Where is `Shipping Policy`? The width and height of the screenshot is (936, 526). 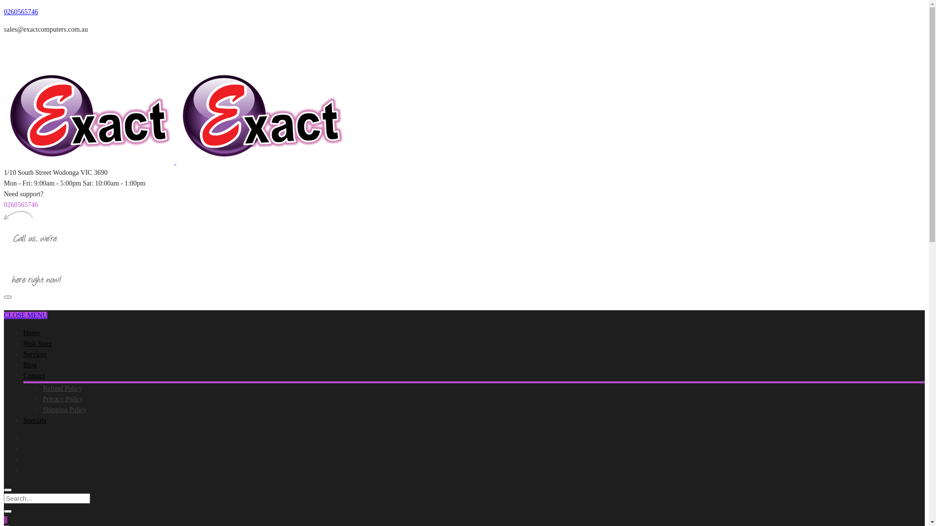 Shipping Policy is located at coordinates (65, 410).